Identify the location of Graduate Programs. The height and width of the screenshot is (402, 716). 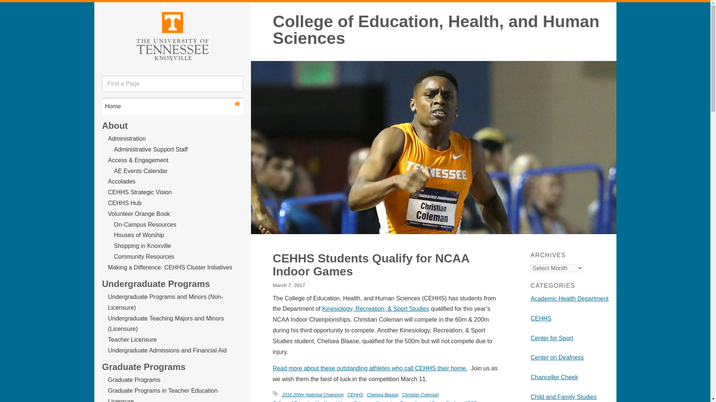
(134, 380).